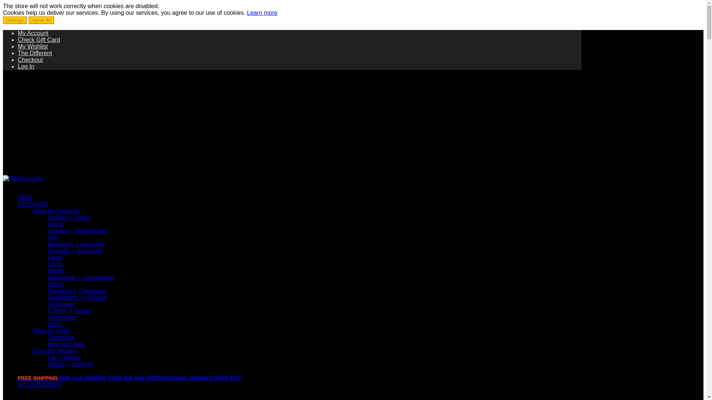 The image size is (712, 400). What do you see at coordinates (57, 210) in the screenshot?
I see `Shop By Category` at bounding box center [57, 210].